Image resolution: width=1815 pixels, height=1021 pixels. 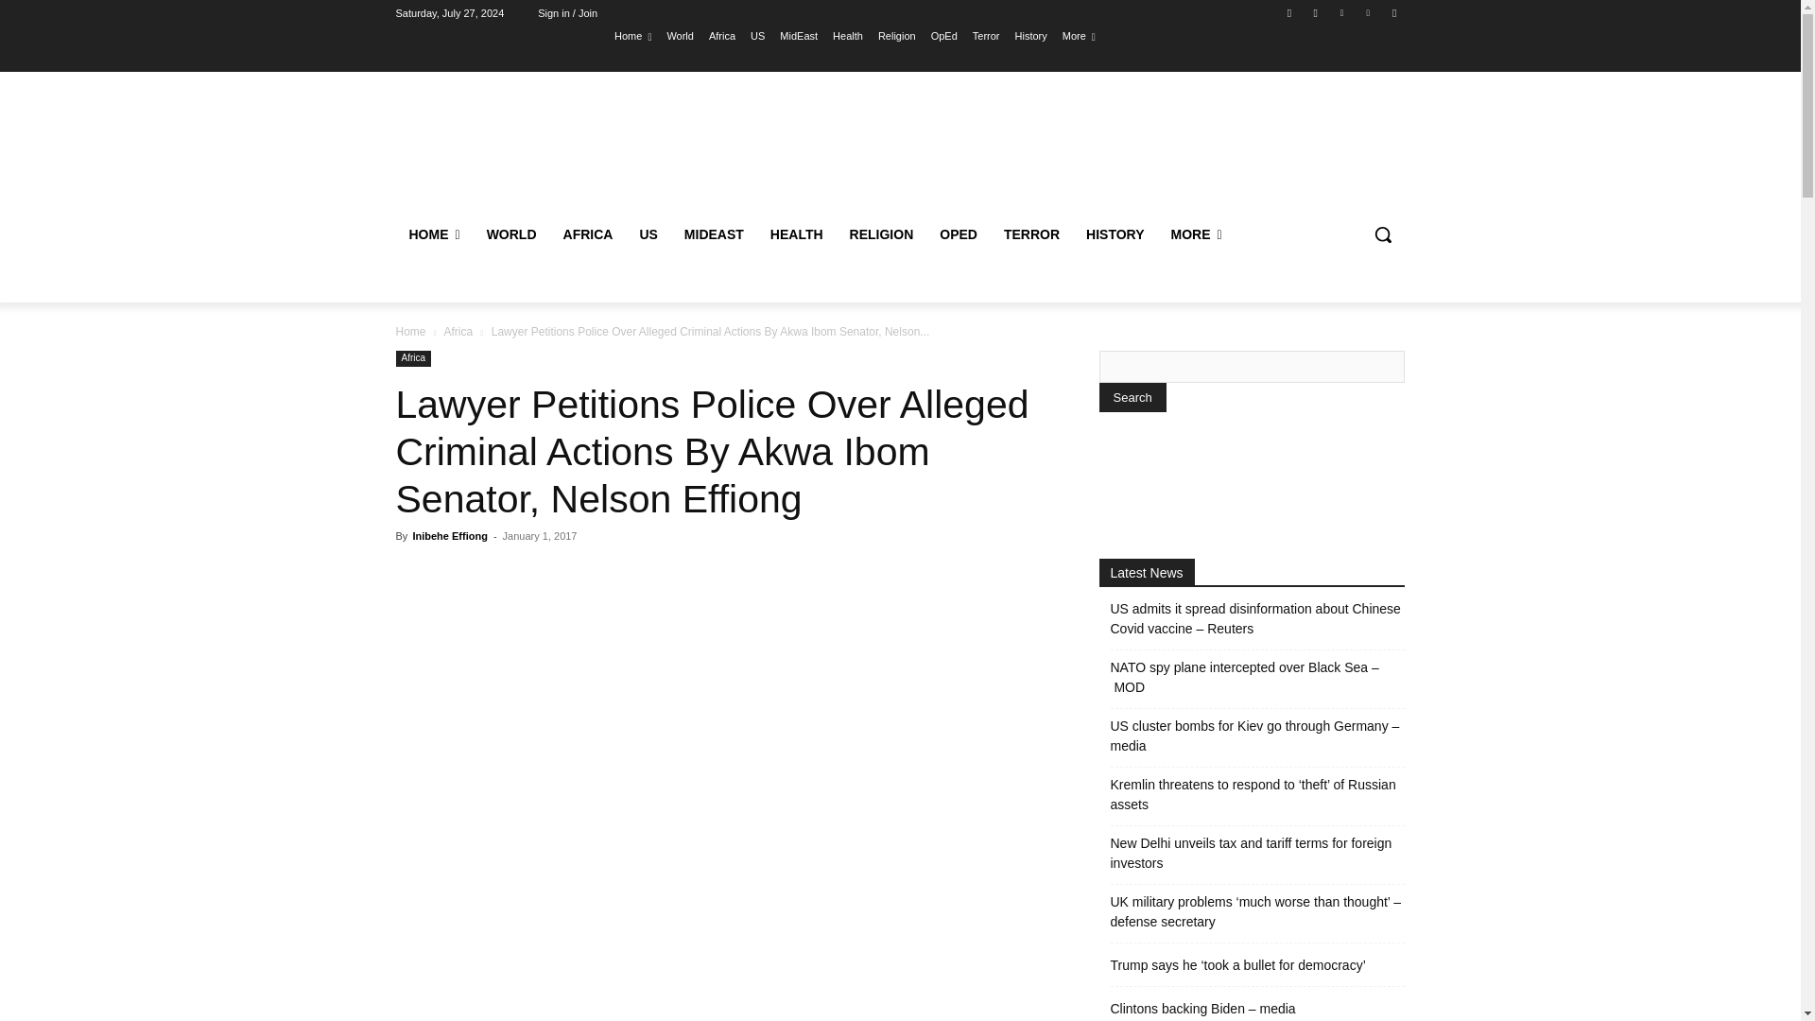 What do you see at coordinates (633, 35) in the screenshot?
I see `Home` at bounding box center [633, 35].